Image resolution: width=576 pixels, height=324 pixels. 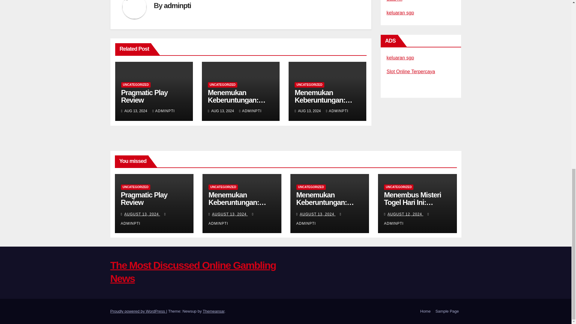 I want to click on Permalink to: Pragmatic Play Review, so click(x=143, y=199).